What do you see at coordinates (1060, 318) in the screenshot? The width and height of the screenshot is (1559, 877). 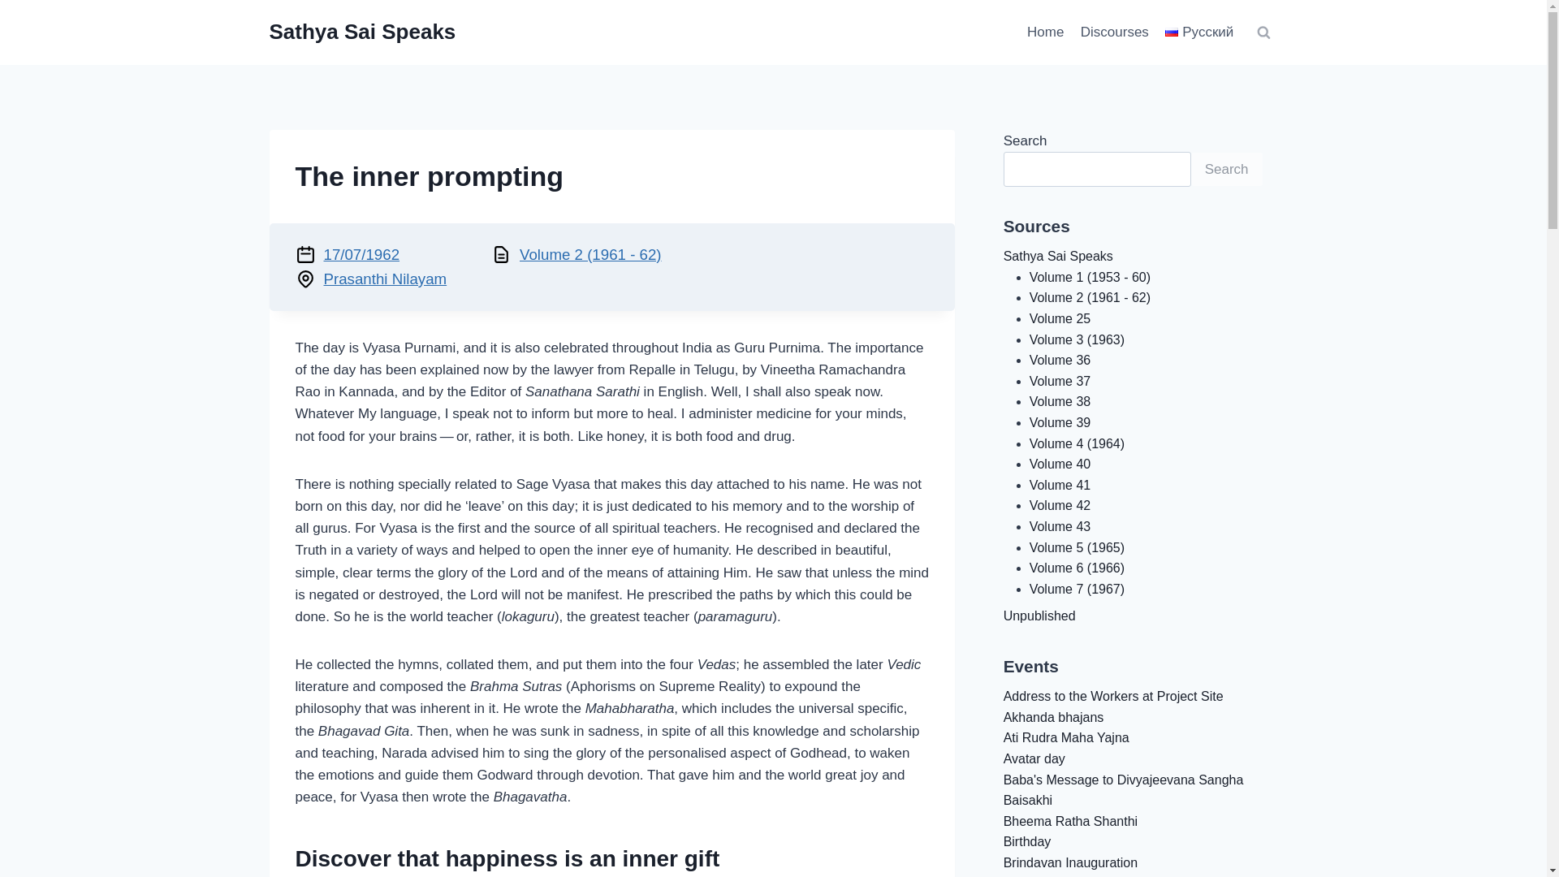 I see `Volume 25` at bounding box center [1060, 318].